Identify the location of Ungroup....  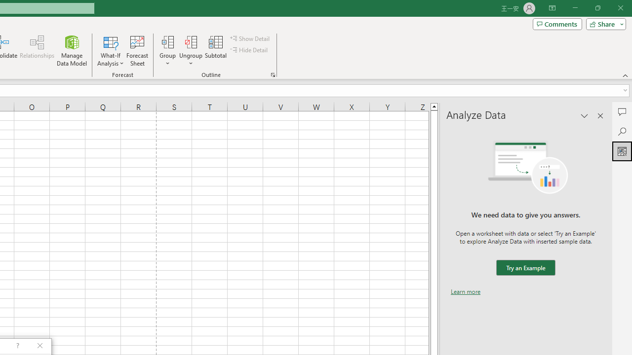
(191, 50).